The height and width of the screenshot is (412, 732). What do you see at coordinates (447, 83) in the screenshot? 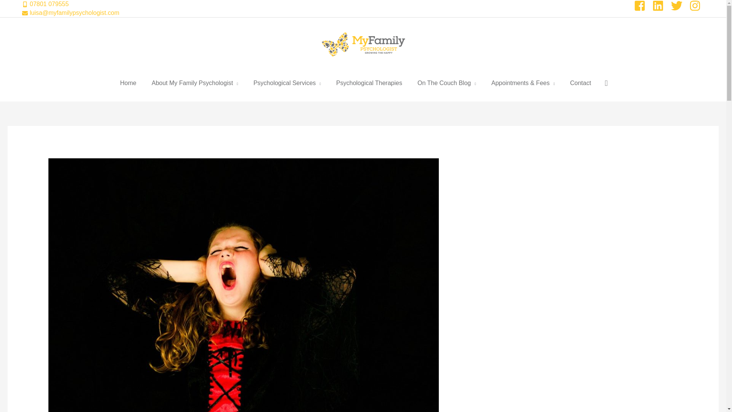
I see `On The Couch Blog` at bounding box center [447, 83].